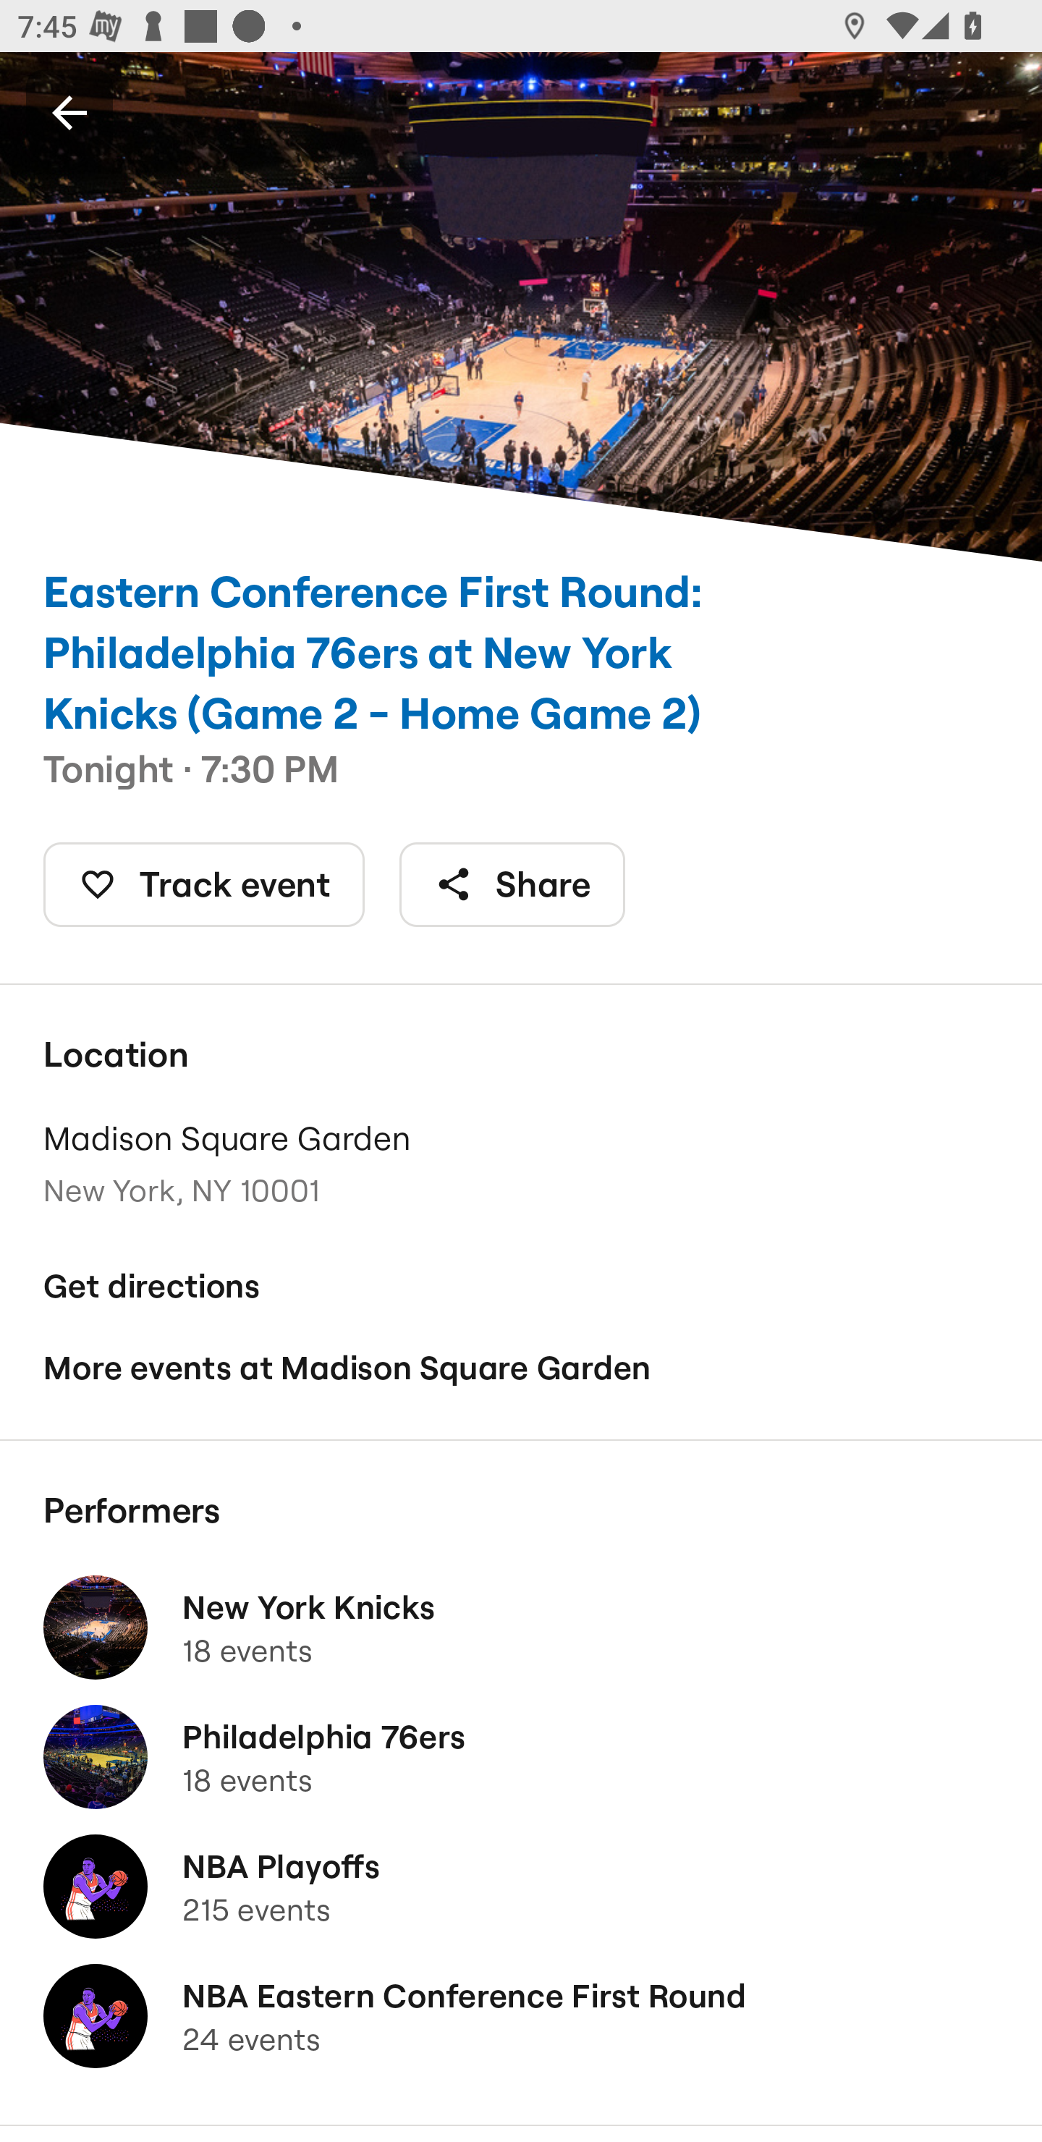 This screenshot has width=1042, height=2142. Describe the element at coordinates (521, 1887) in the screenshot. I see `NBA Playoffs 215 events` at that location.